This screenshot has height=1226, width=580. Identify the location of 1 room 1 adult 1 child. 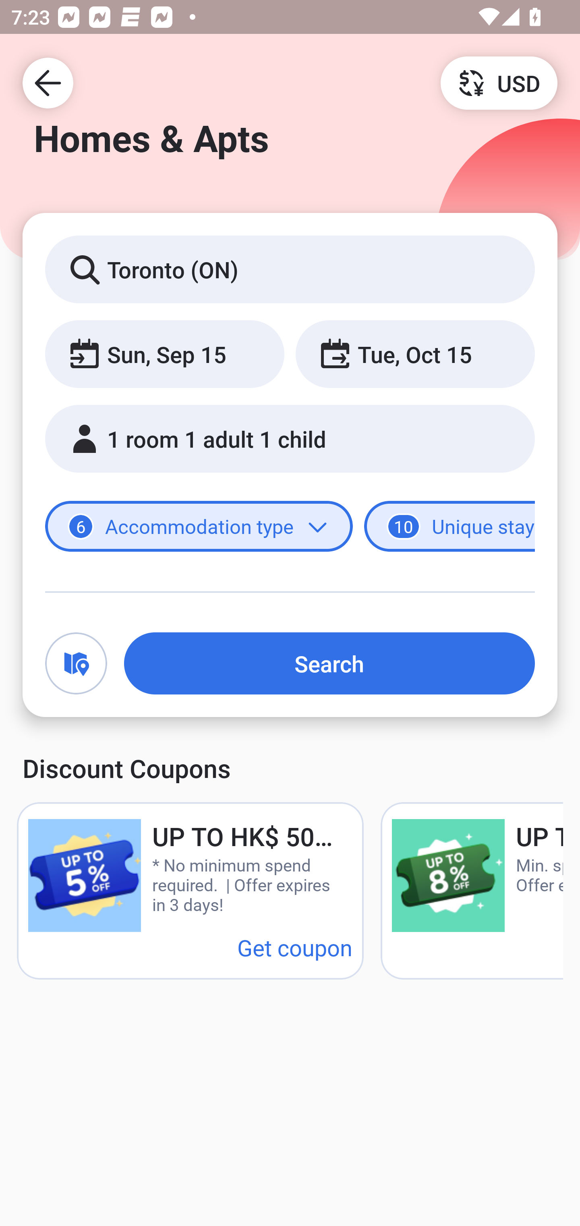
(290, 439).